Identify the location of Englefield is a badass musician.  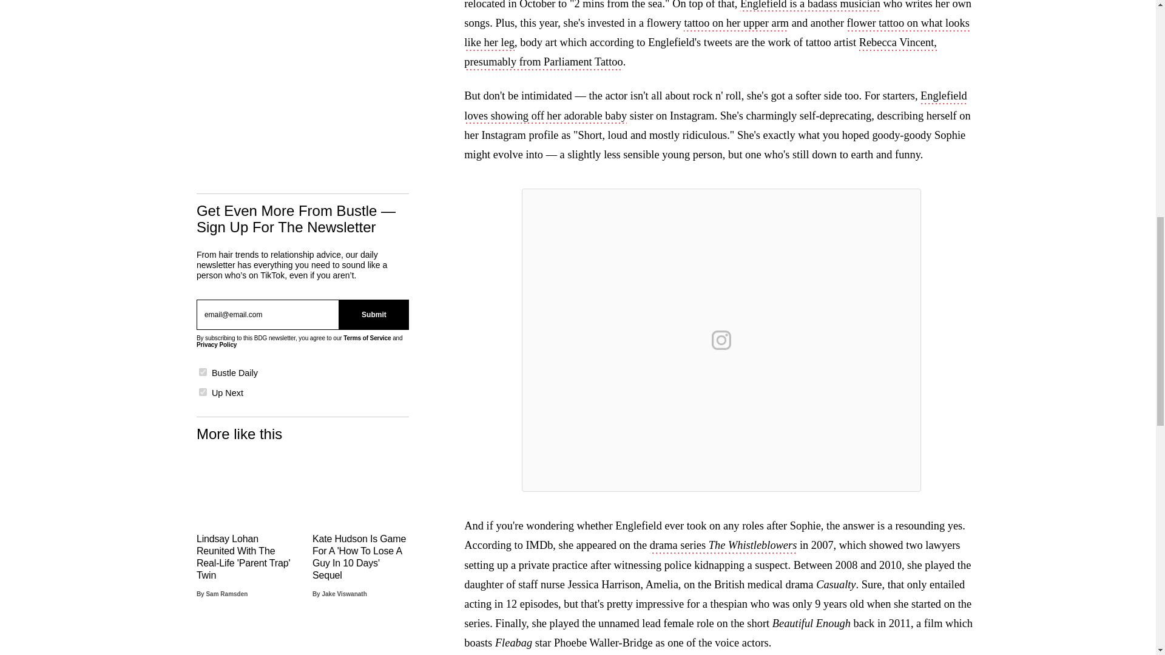
(810, 6).